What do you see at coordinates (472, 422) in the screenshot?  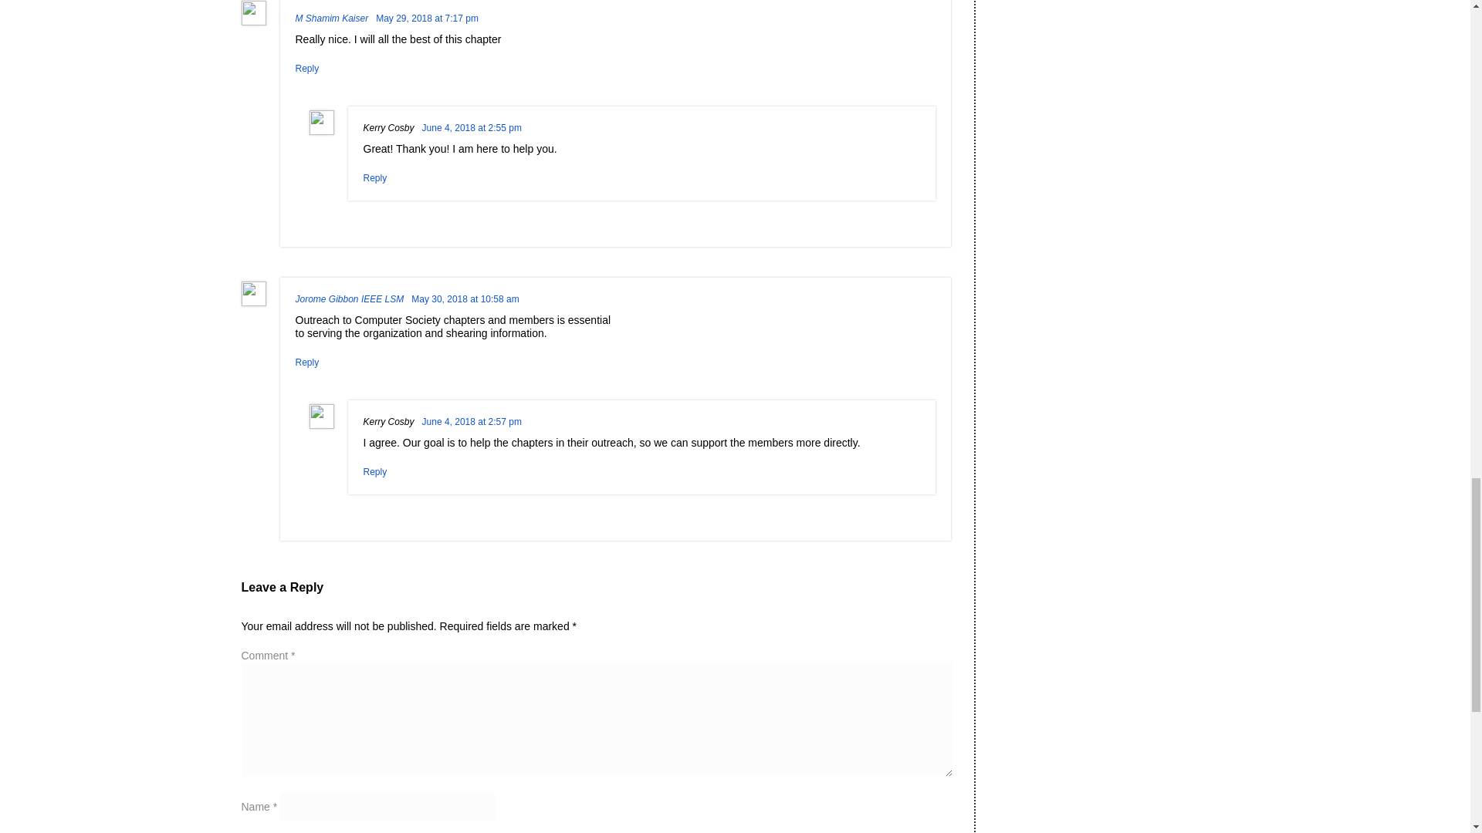 I see `June 4, 2018 at 2:57 pm` at bounding box center [472, 422].